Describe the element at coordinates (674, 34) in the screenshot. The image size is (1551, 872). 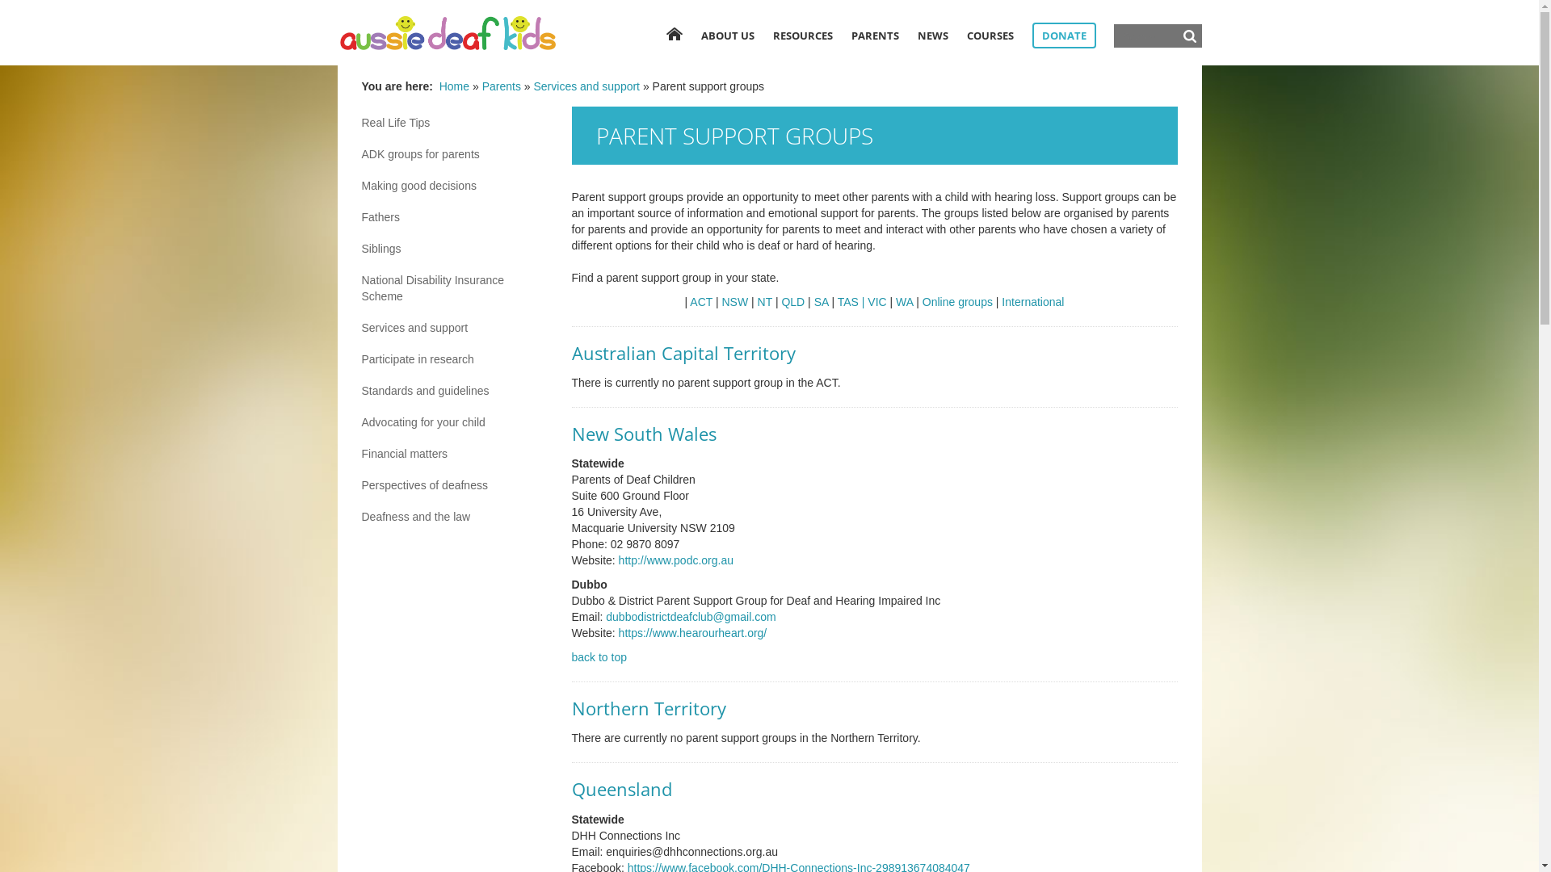
I see `HOME` at that location.